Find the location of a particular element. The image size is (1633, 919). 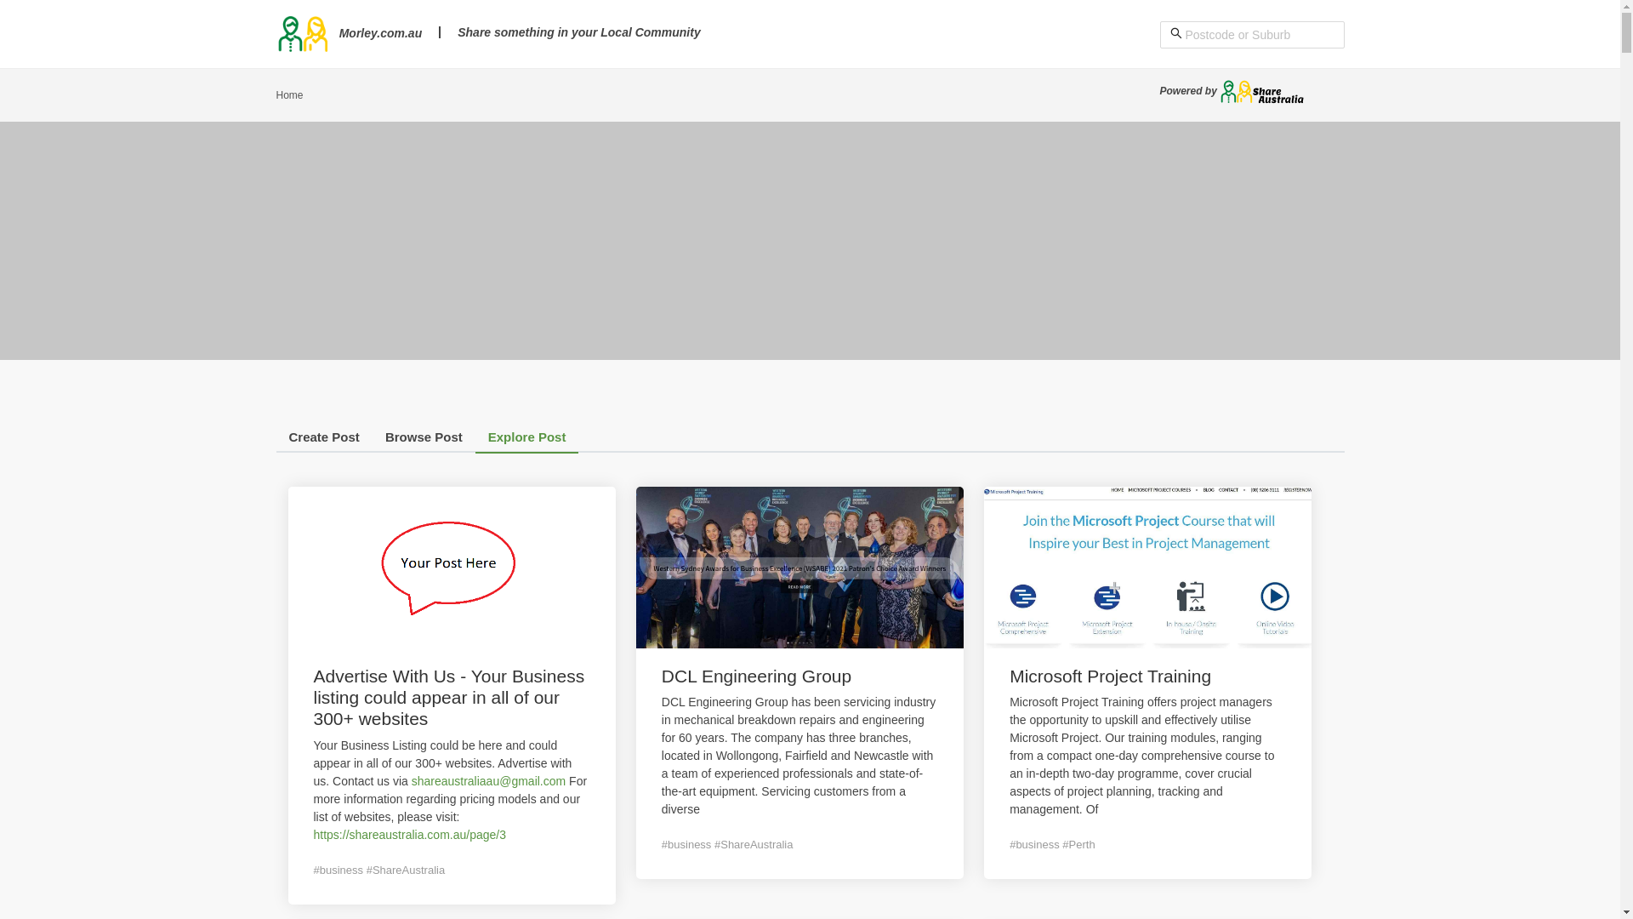

Browse Post is located at coordinates (424, 441).